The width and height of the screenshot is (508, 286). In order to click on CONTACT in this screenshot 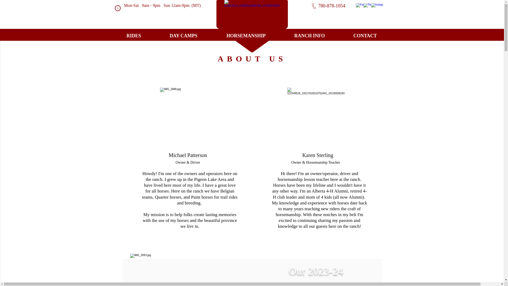, I will do `click(365, 35)`.